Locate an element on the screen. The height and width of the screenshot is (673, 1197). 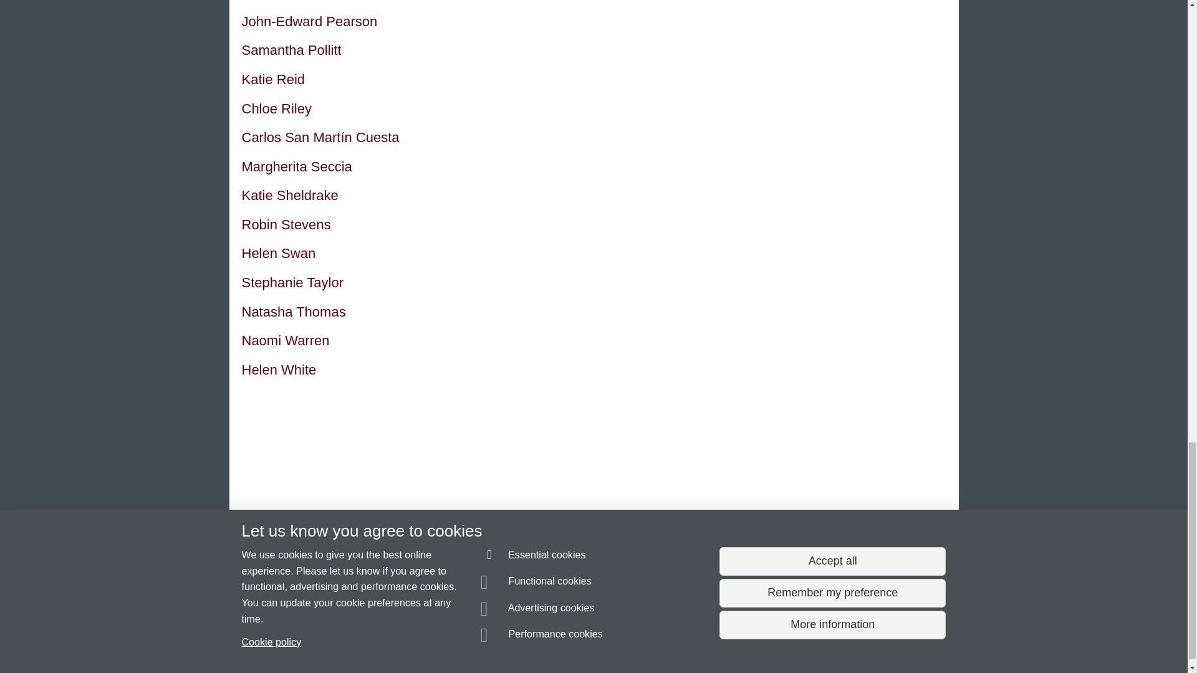
Privacy notice is located at coordinates (554, 655).